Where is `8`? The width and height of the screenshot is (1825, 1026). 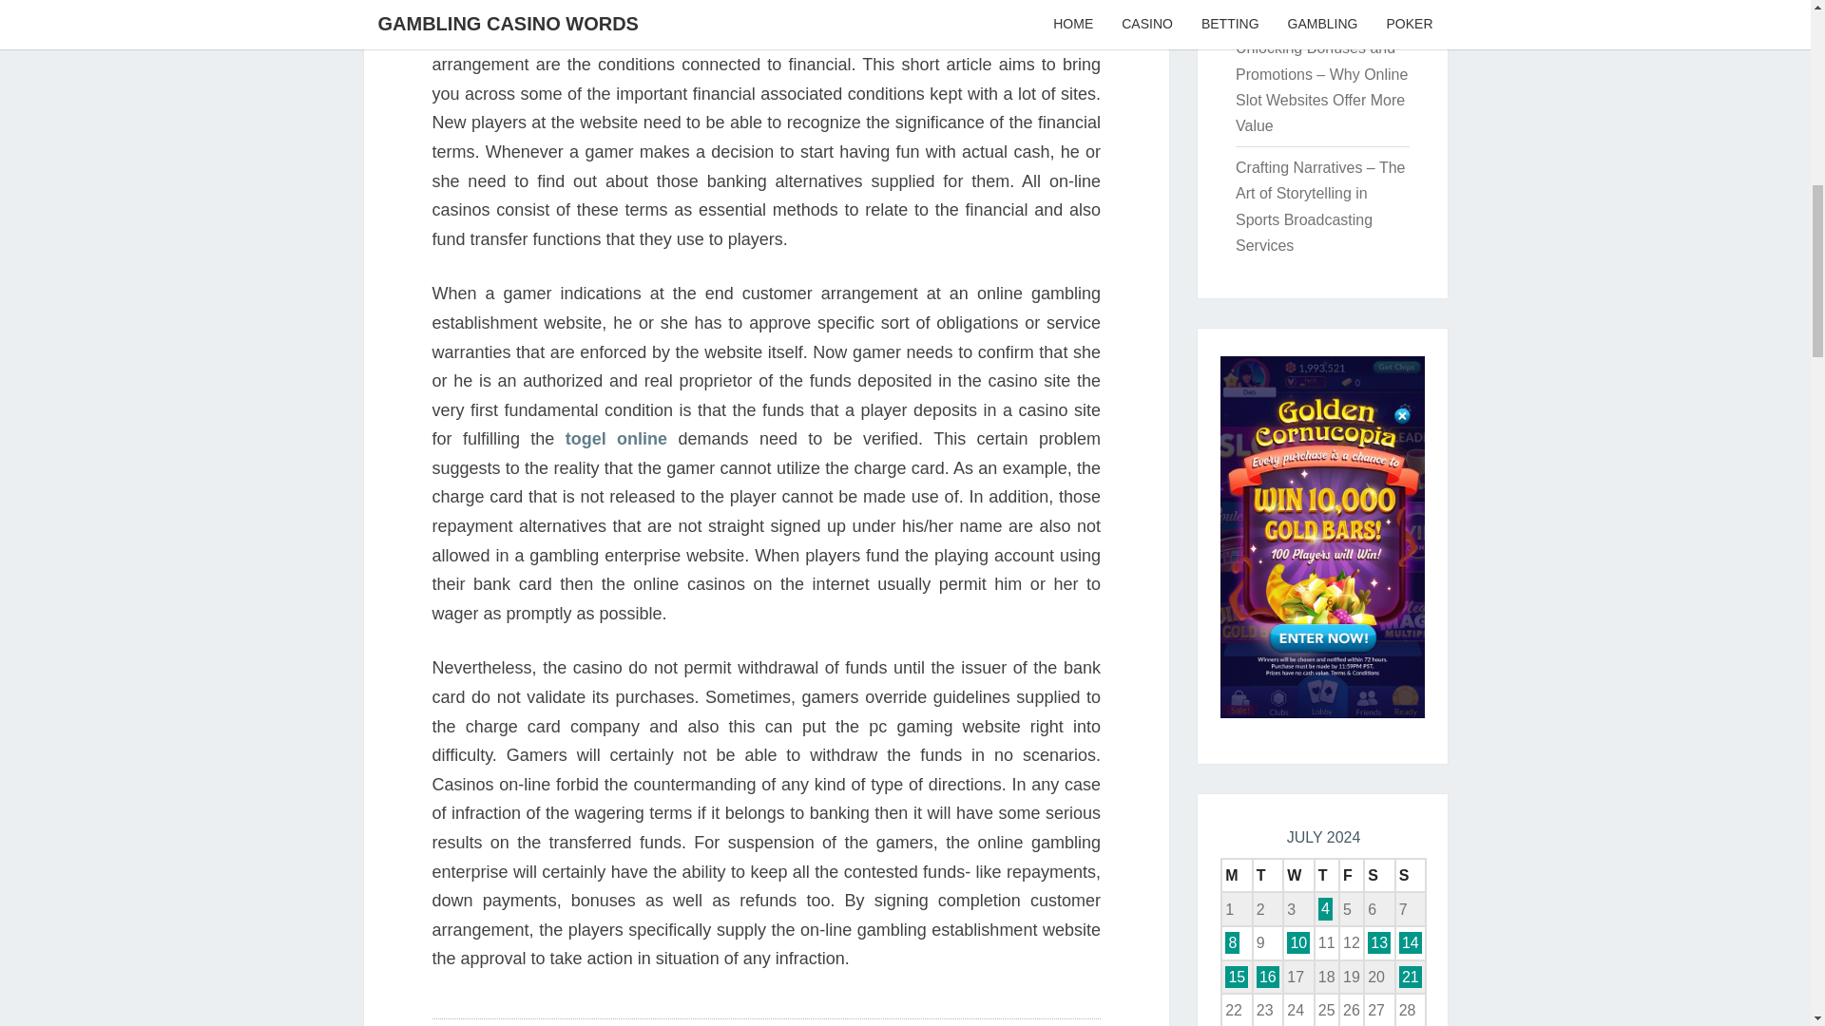 8 is located at coordinates (1232, 942).